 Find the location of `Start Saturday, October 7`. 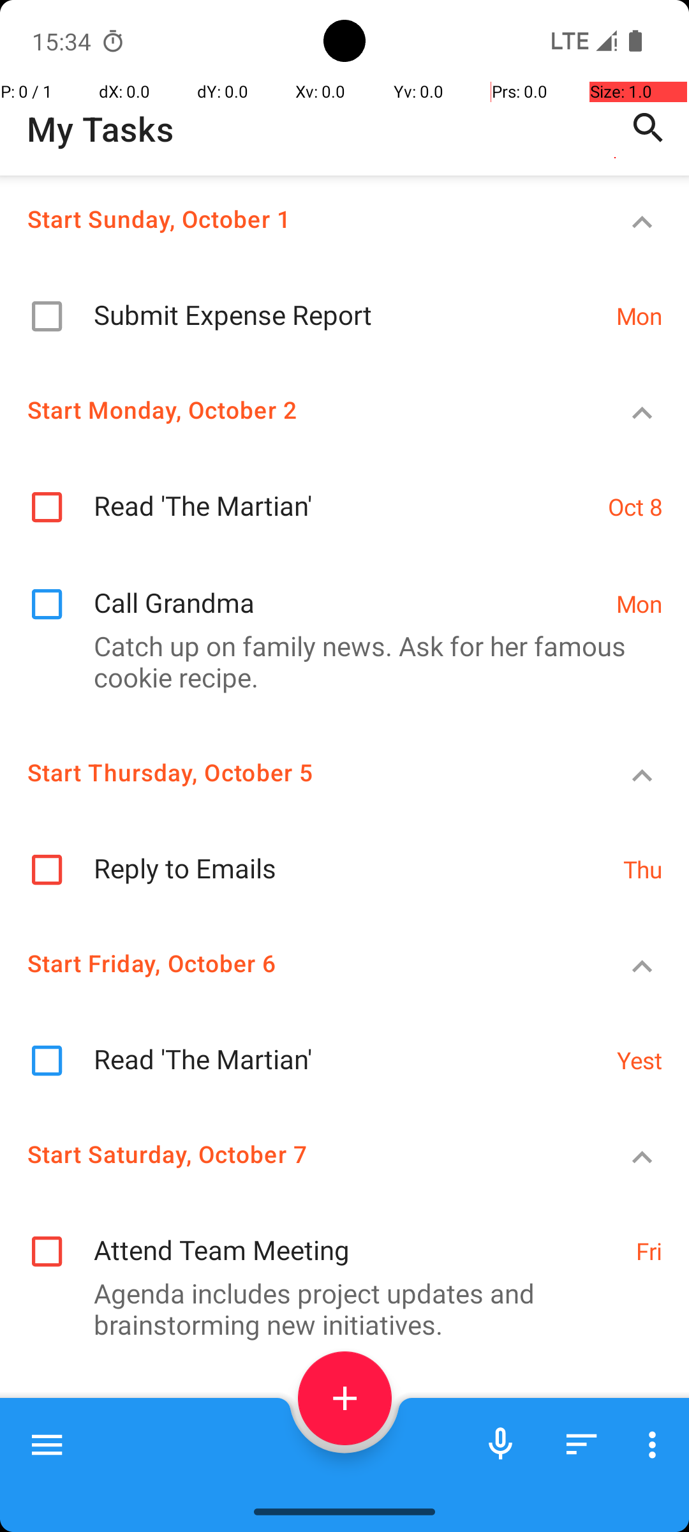

Start Saturday, October 7 is located at coordinates (297, 1154).